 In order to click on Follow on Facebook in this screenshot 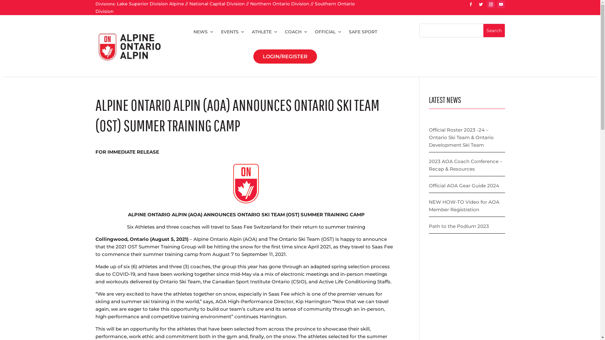, I will do `click(471, 4)`.